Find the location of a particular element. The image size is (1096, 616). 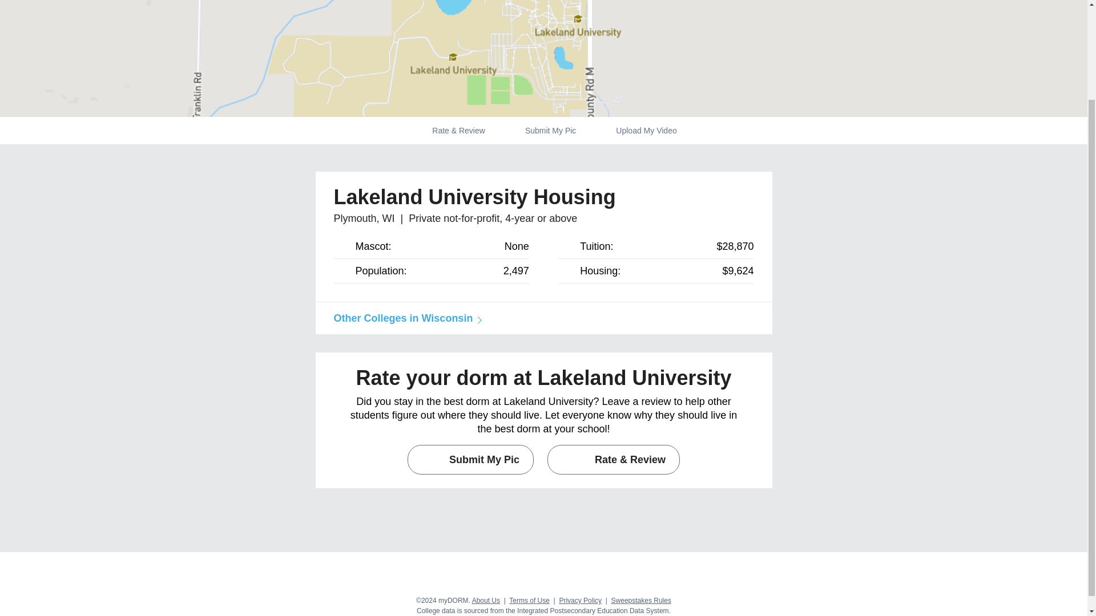

Submit My Pic is located at coordinates (470, 459).